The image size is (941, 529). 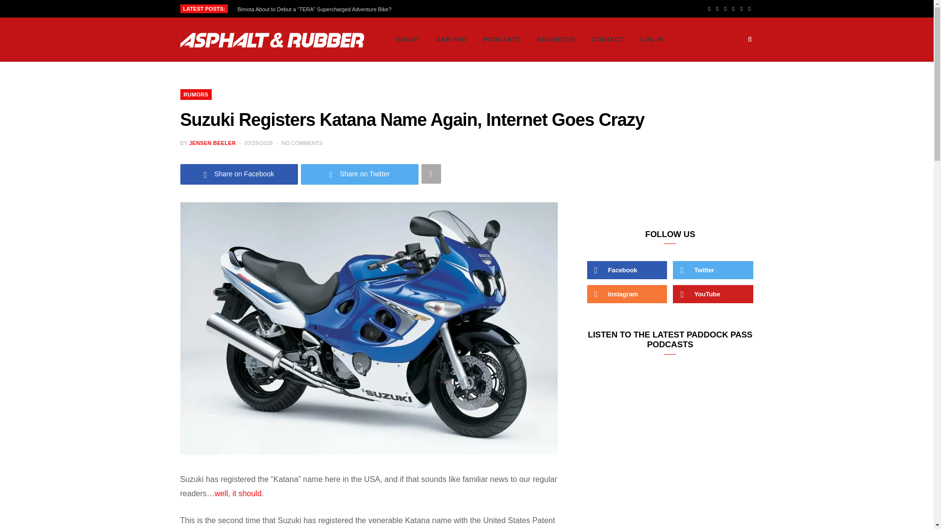 What do you see at coordinates (360, 173) in the screenshot?
I see `Share on Twitter` at bounding box center [360, 173].